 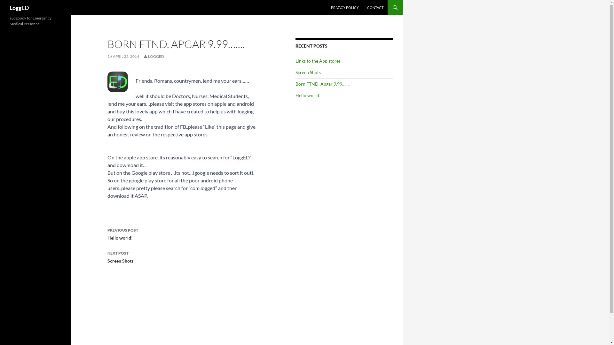 I want to click on CONTACT, so click(x=375, y=8).